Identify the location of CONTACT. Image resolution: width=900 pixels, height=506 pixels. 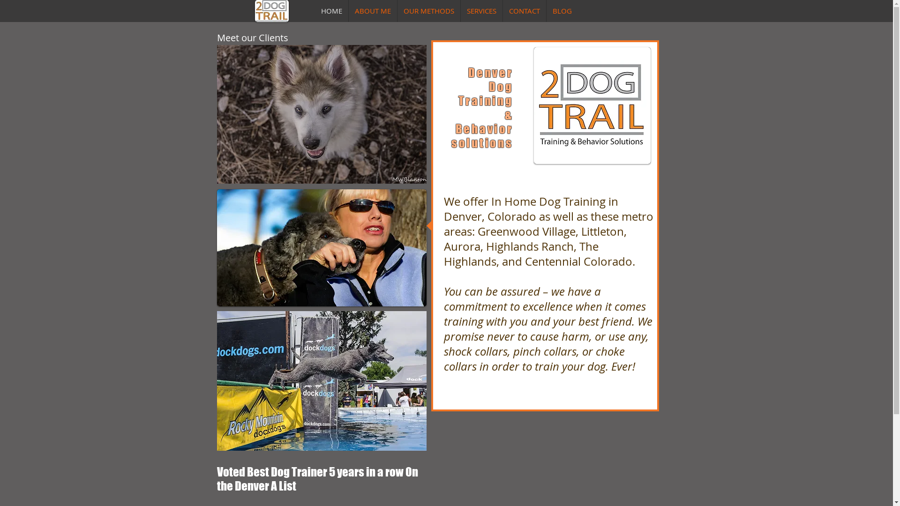
(524, 11).